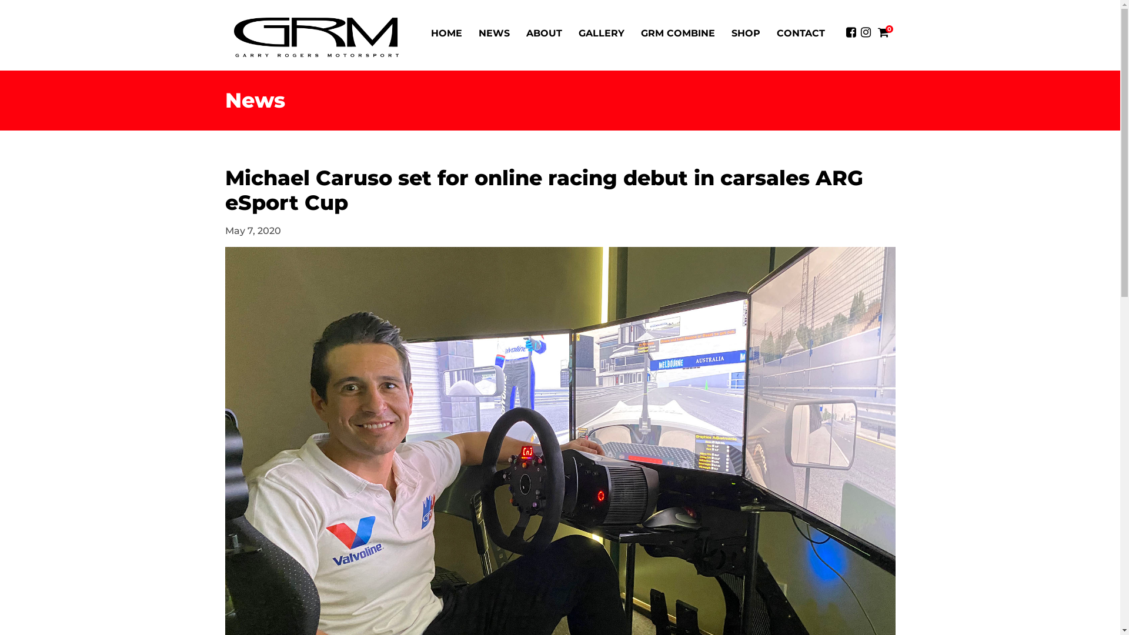 The height and width of the screenshot is (635, 1129). What do you see at coordinates (602, 34) in the screenshot?
I see `GALLERY` at bounding box center [602, 34].